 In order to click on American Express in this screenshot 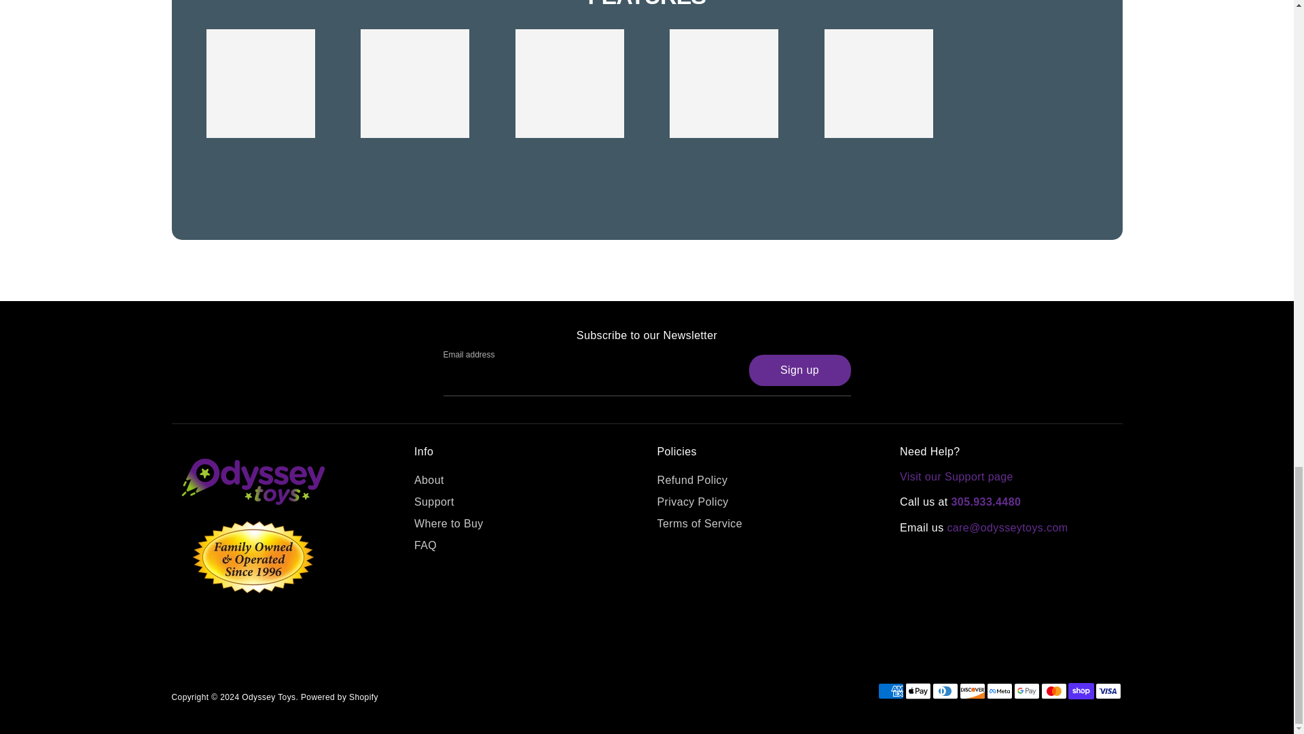, I will do `click(890, 691)`.